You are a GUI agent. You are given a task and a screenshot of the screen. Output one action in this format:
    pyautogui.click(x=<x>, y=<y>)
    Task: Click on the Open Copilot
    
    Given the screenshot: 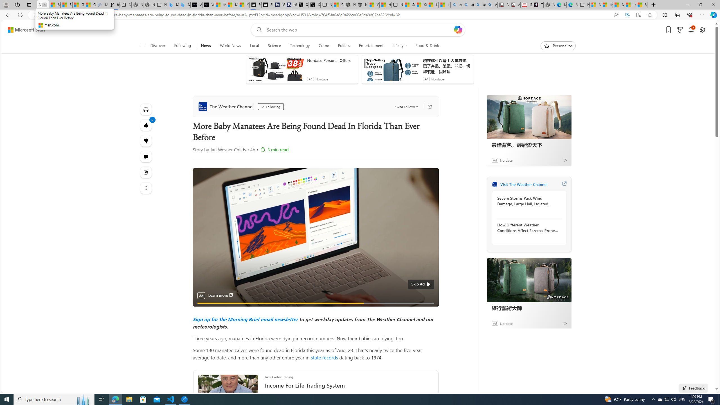 What is the action you would take?
    pyautogui.click(x=458, y=30)
    